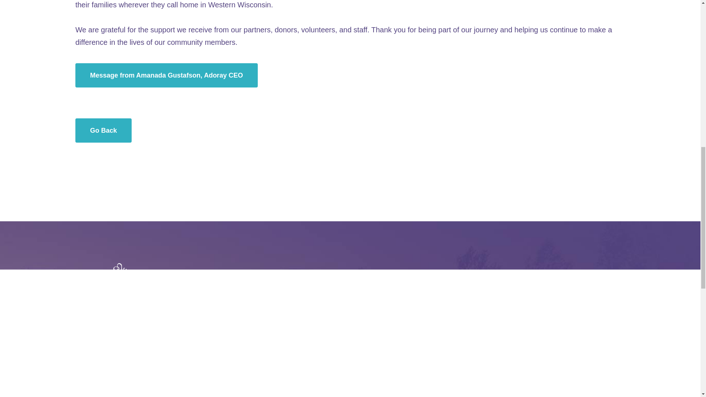 This screenshot has width=706, height=397. I want to click on Volunteer, so click(365, 346).